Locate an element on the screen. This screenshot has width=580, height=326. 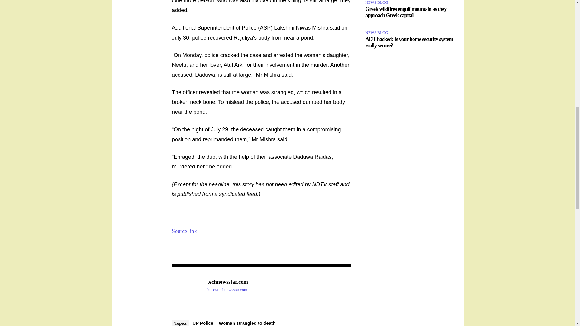
UP Police is located at coordinates (202, 323).